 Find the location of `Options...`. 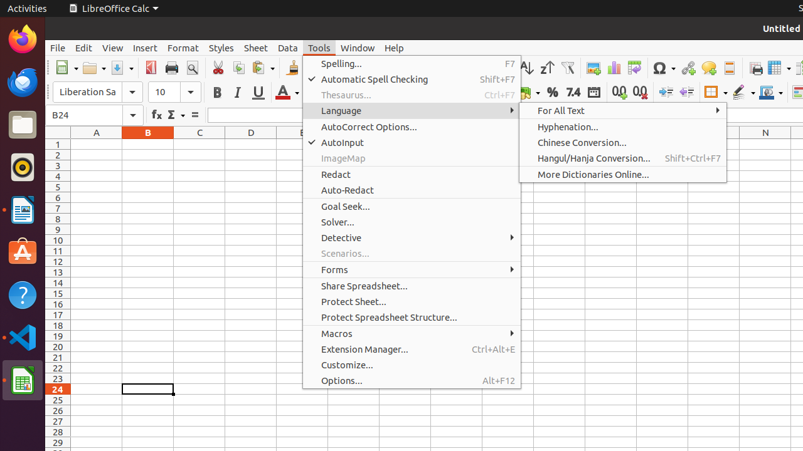

Options... is located at coordinates (412, 381).